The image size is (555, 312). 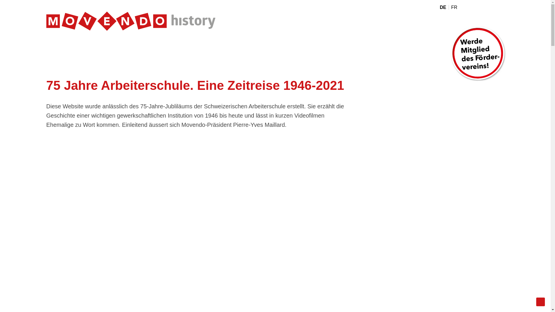 I want to click on Go to top, so click(x=541, y=302).